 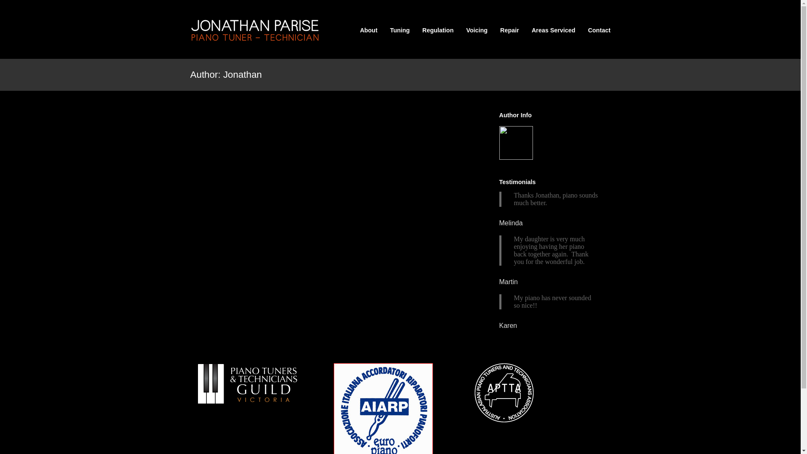 What do you see at coordinates (369, 30) in the screenshot?
I see `About` at bounding box center [369, 30].